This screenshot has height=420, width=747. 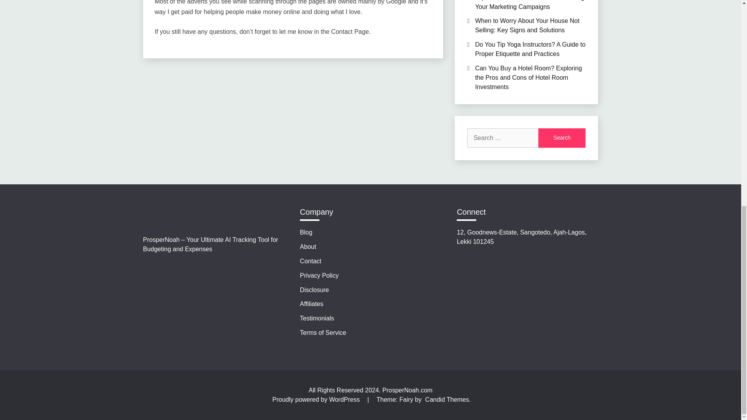 I want to click on Privacy Policy, so click(x=319, y=275).